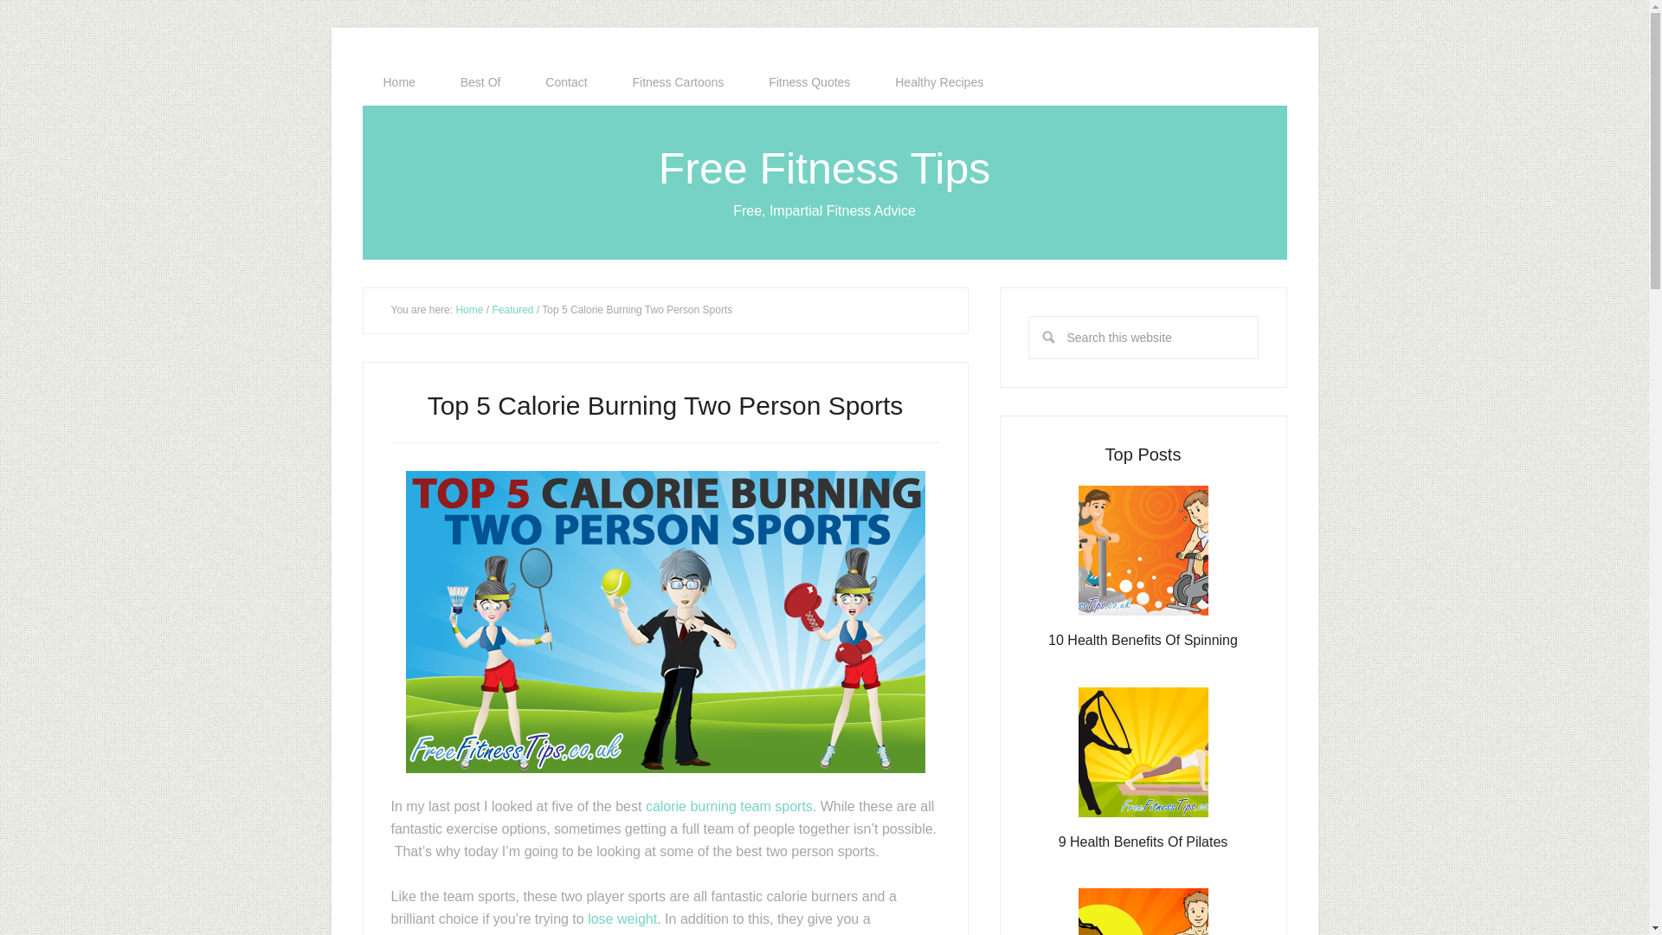 Image resolution: width=1662 pixels, height=935 pixels. What do you see at coordinates (398, 82) in the screenshot?
I see `Home` at bounding box center [398, 82].